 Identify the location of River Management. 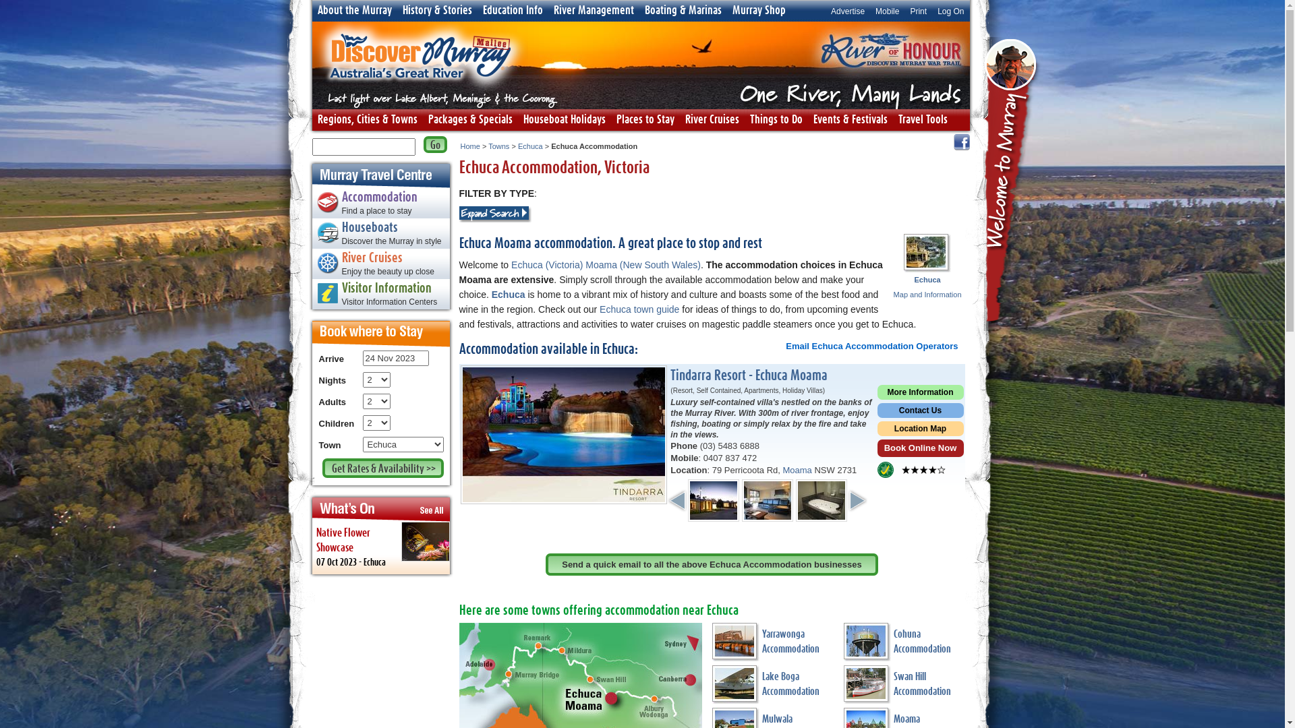
(594, 11).